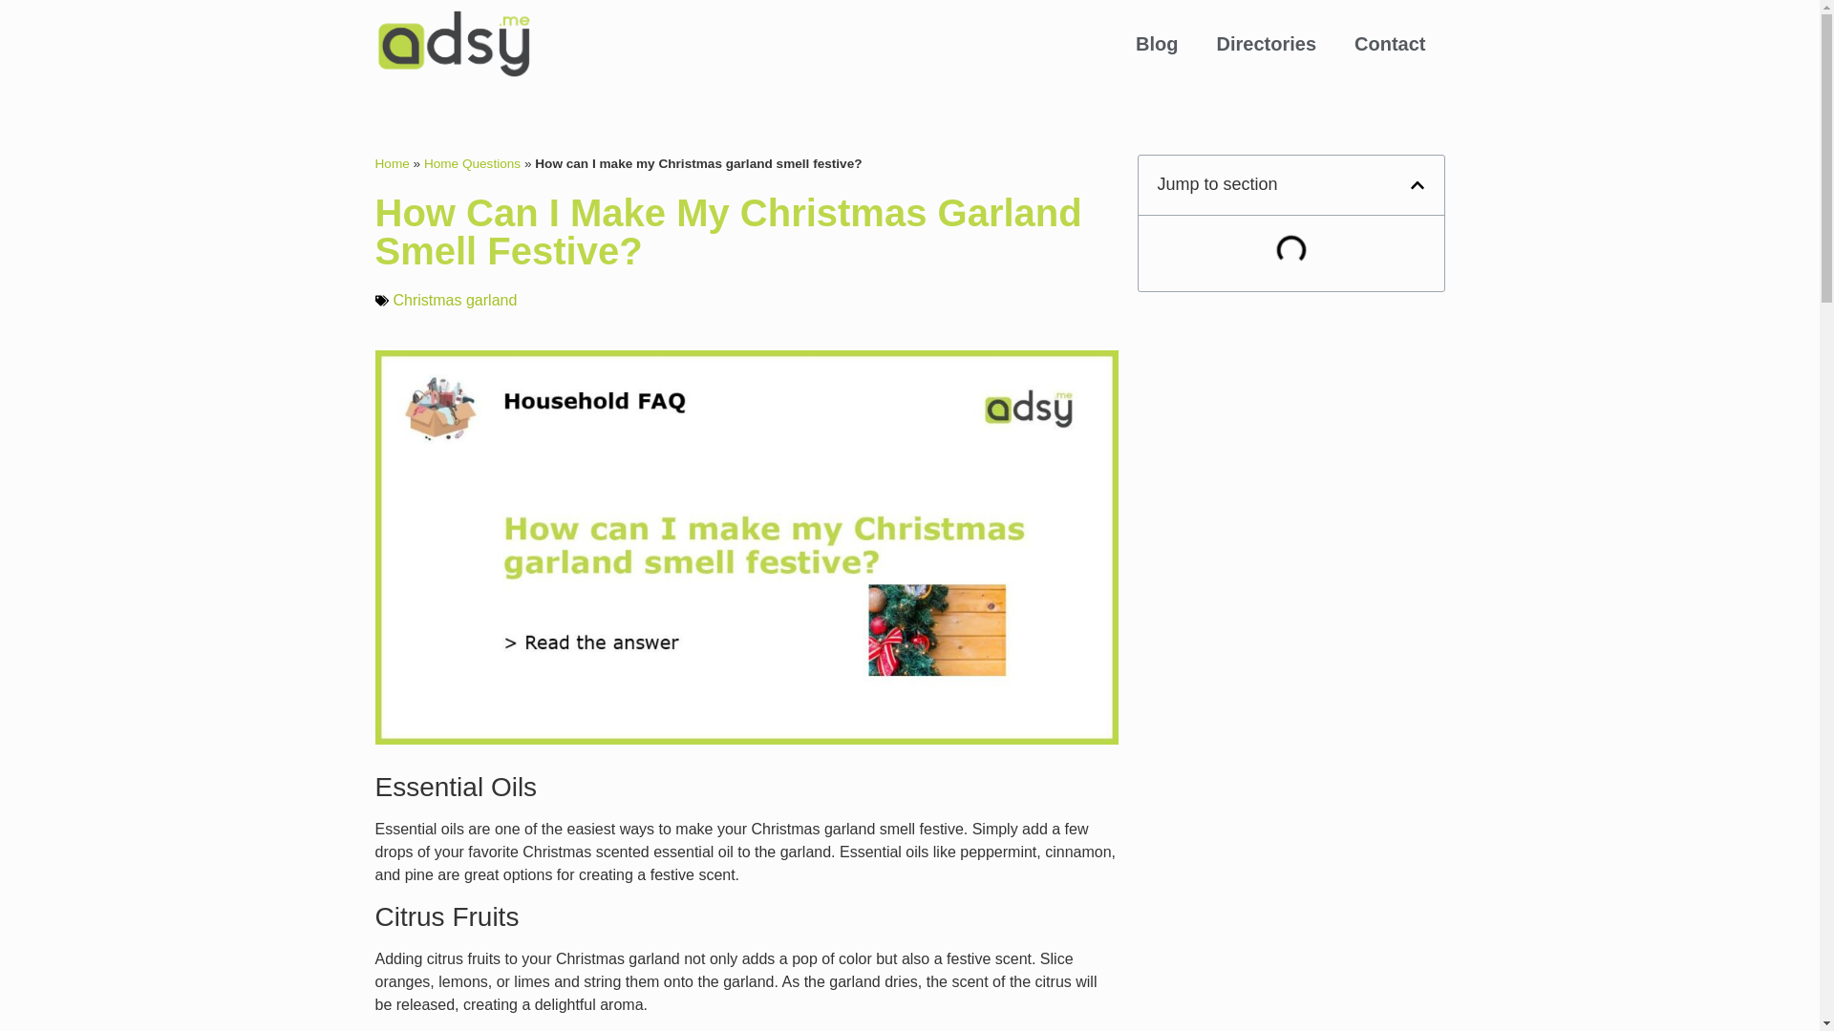  I want to click on Blog, so click(1157, 44).